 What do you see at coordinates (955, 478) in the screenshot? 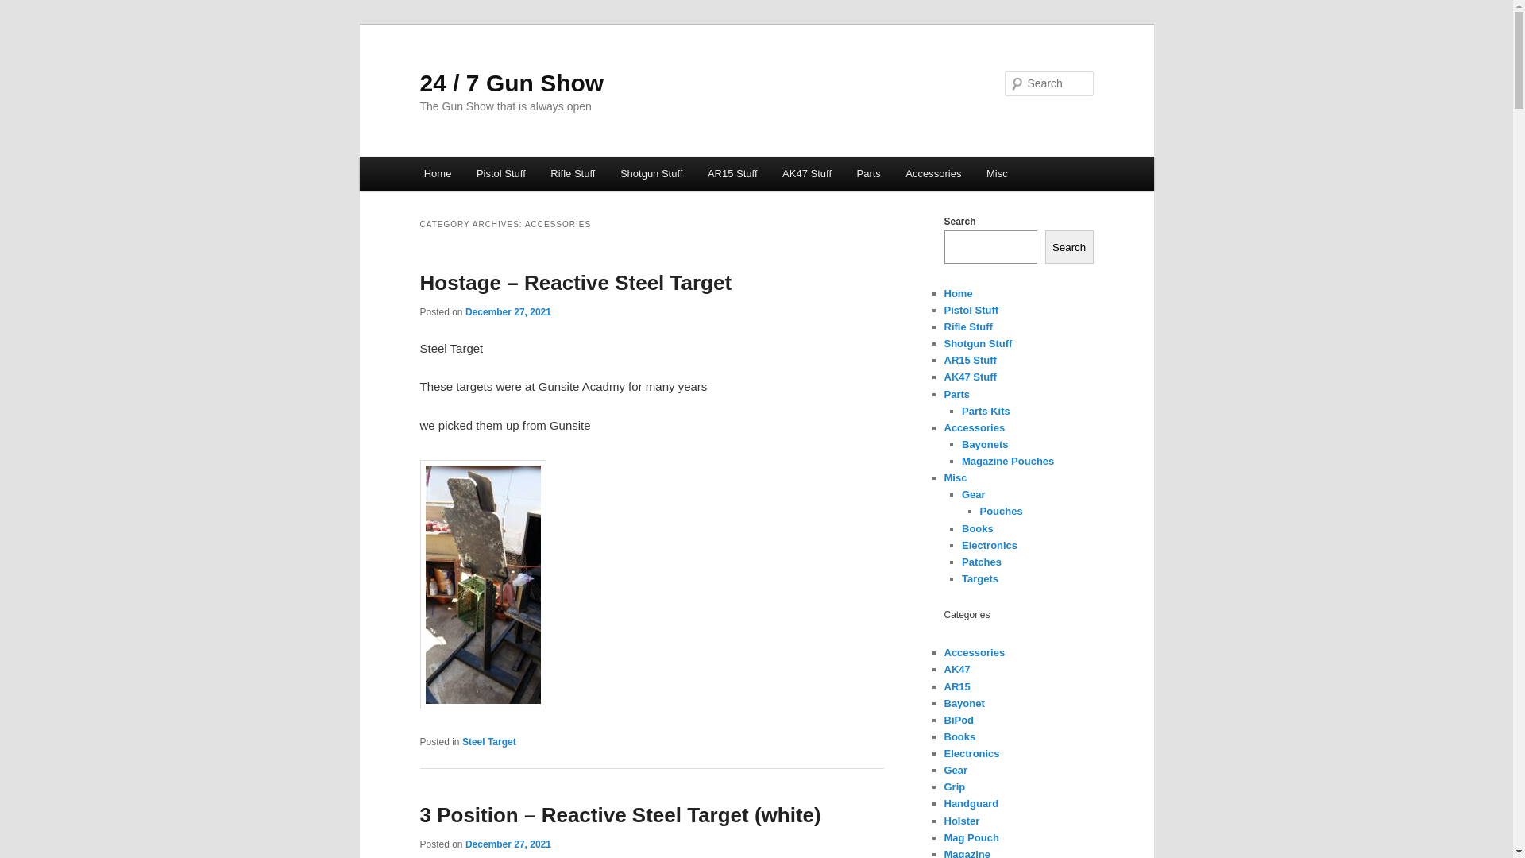
I see `Misc` at bounding box center [955, 478].